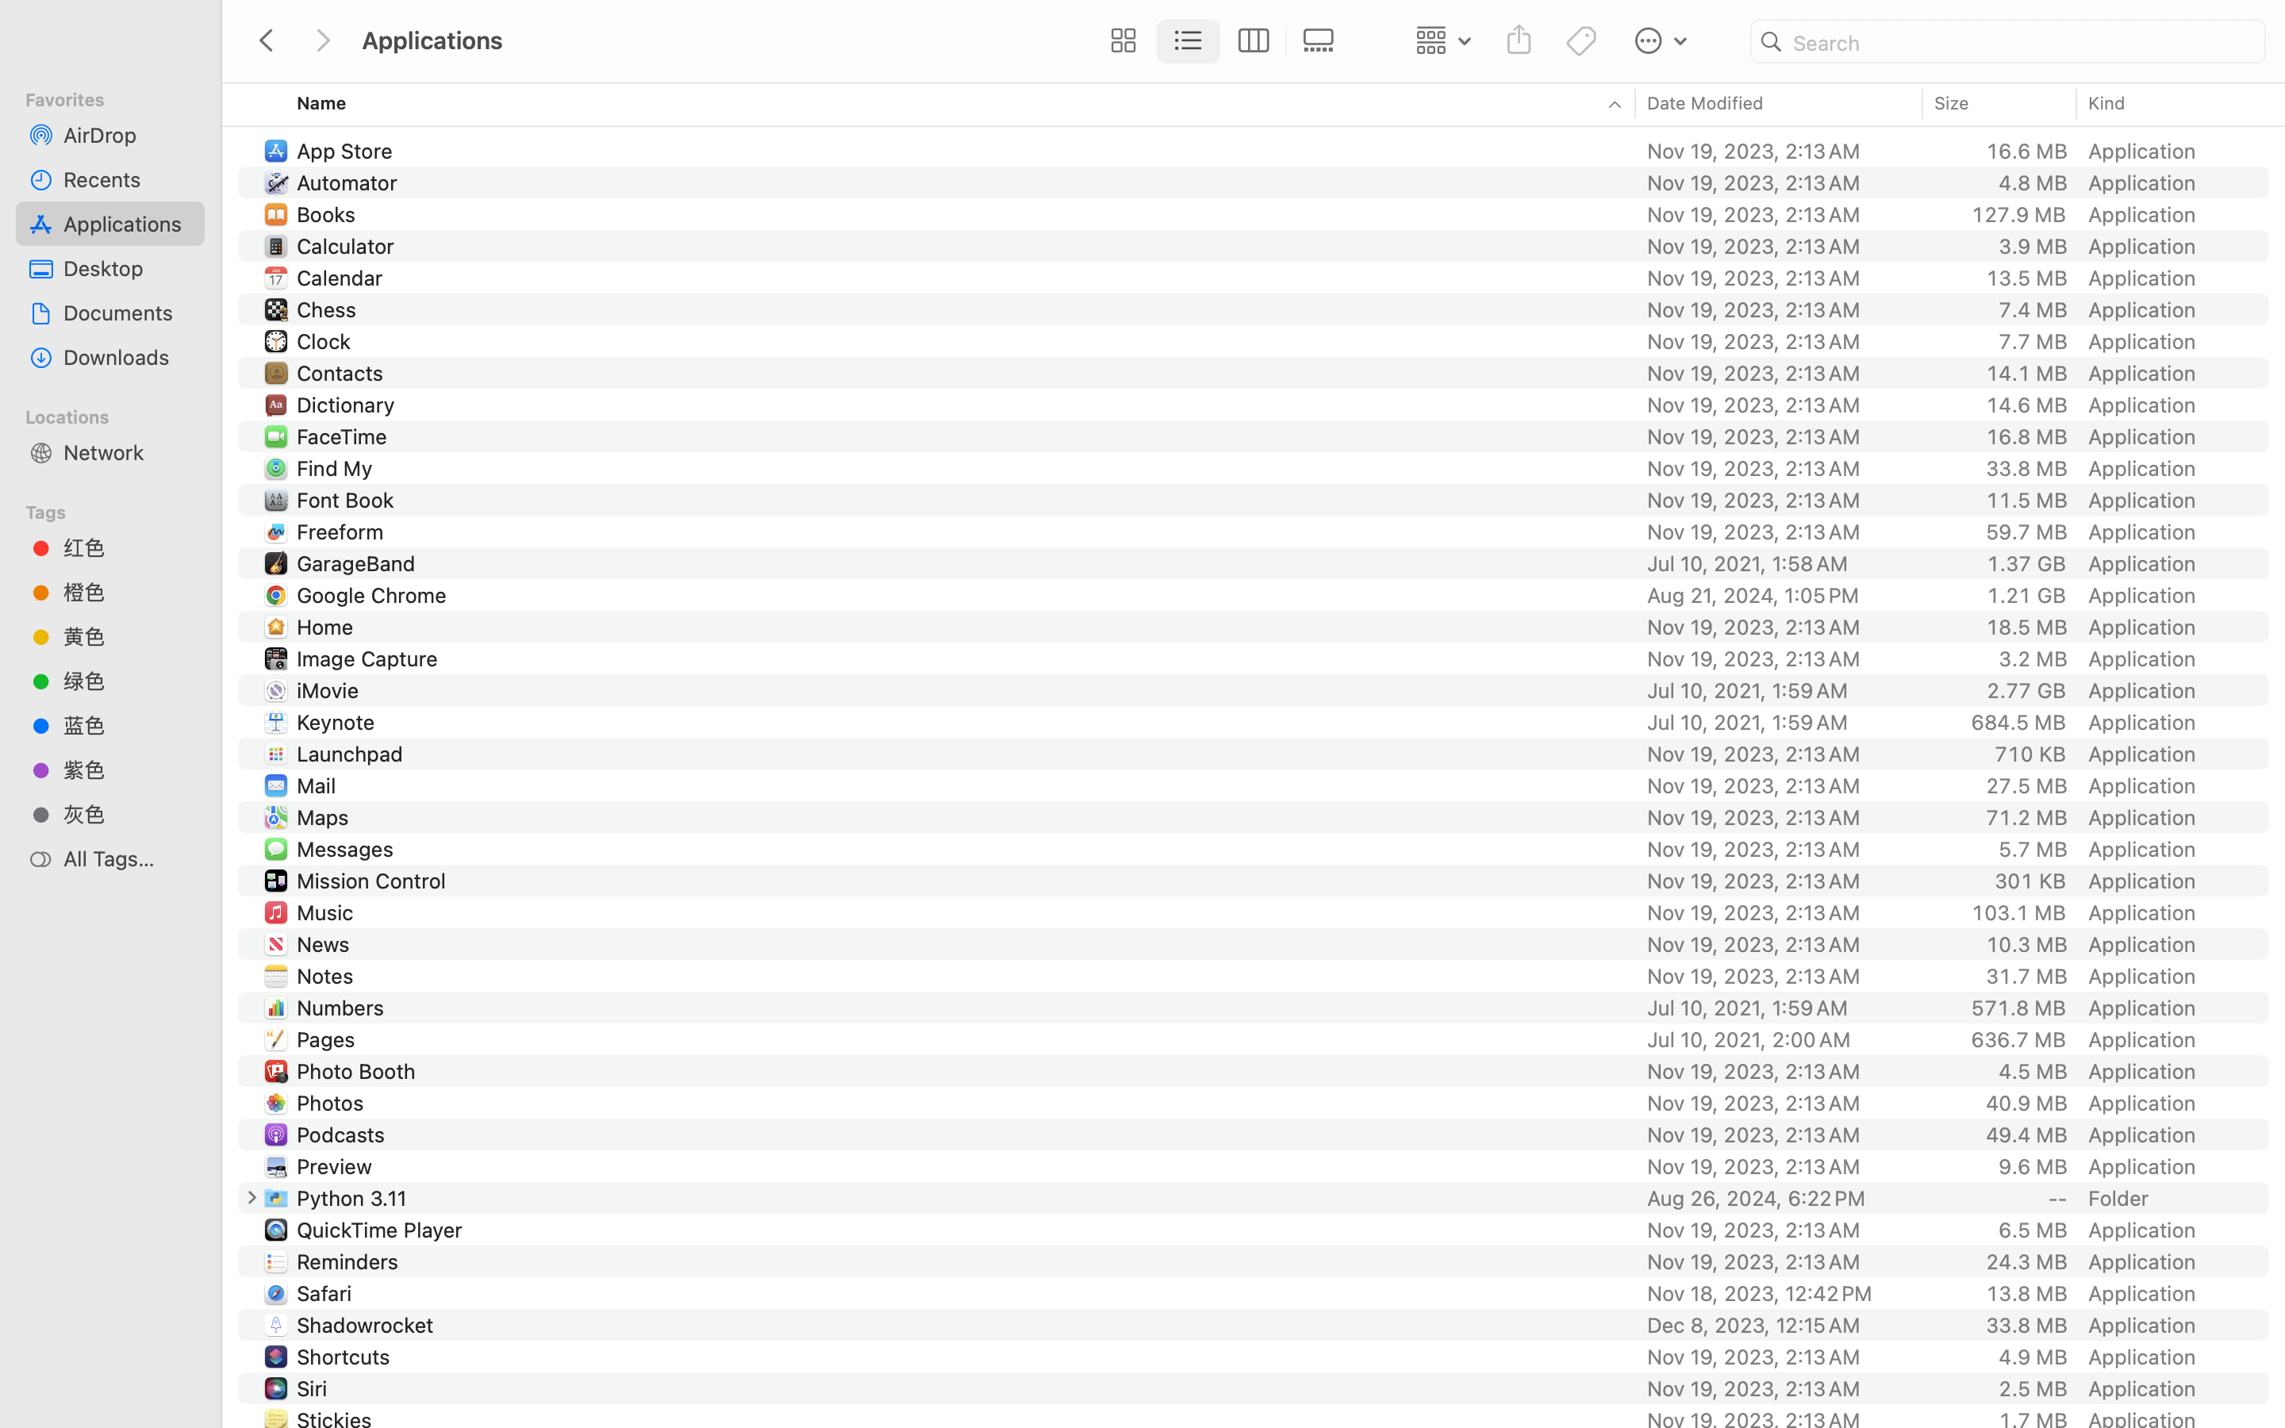  What do you see at coordinates (2033, 341) in the screenshot?
I see `7.7 MB` at bounding box center [2033, 341].